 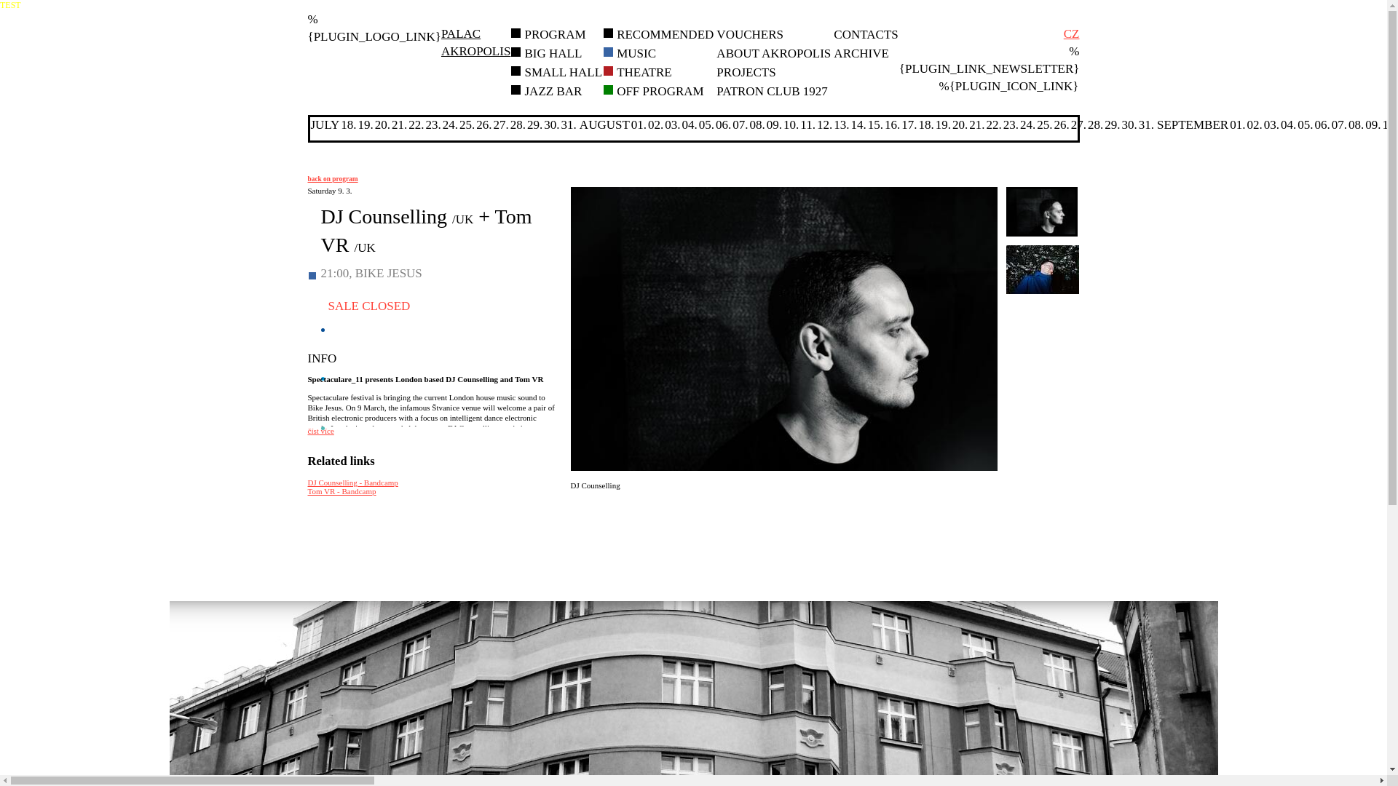 What do you see at coordinates (1072, 33) in the screenshot?
I see `CZ` at bounding box center [1072, 33].